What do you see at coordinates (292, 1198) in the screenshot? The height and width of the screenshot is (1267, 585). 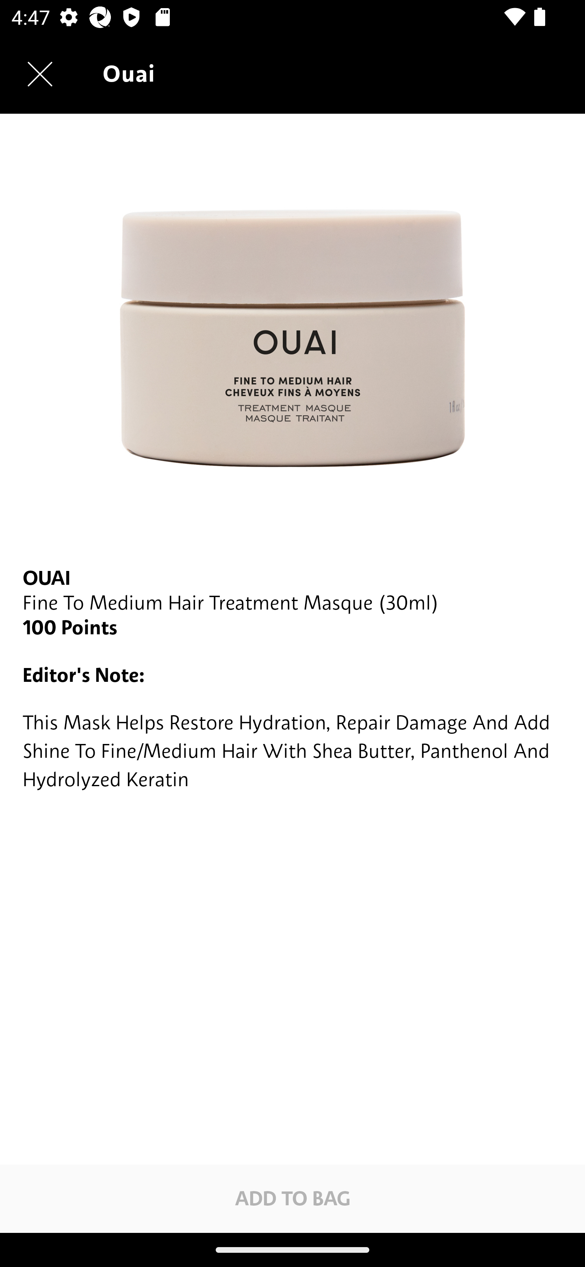 I see `ADD TO BAG` at bounding box center [292, 1198].